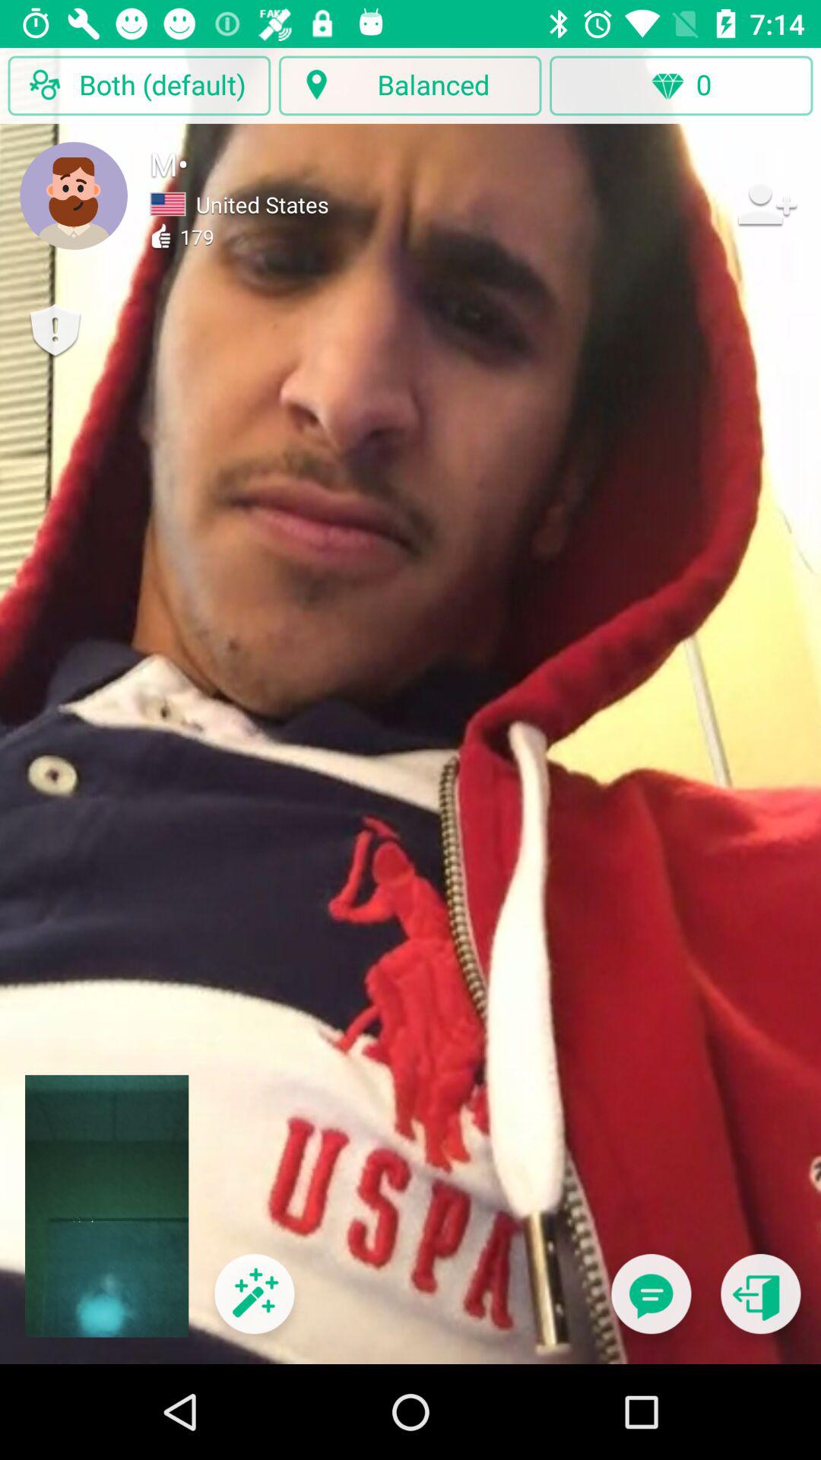 The width and height of the screenshot is (821, 1460). I want to click on edit, so click(254, 1303).